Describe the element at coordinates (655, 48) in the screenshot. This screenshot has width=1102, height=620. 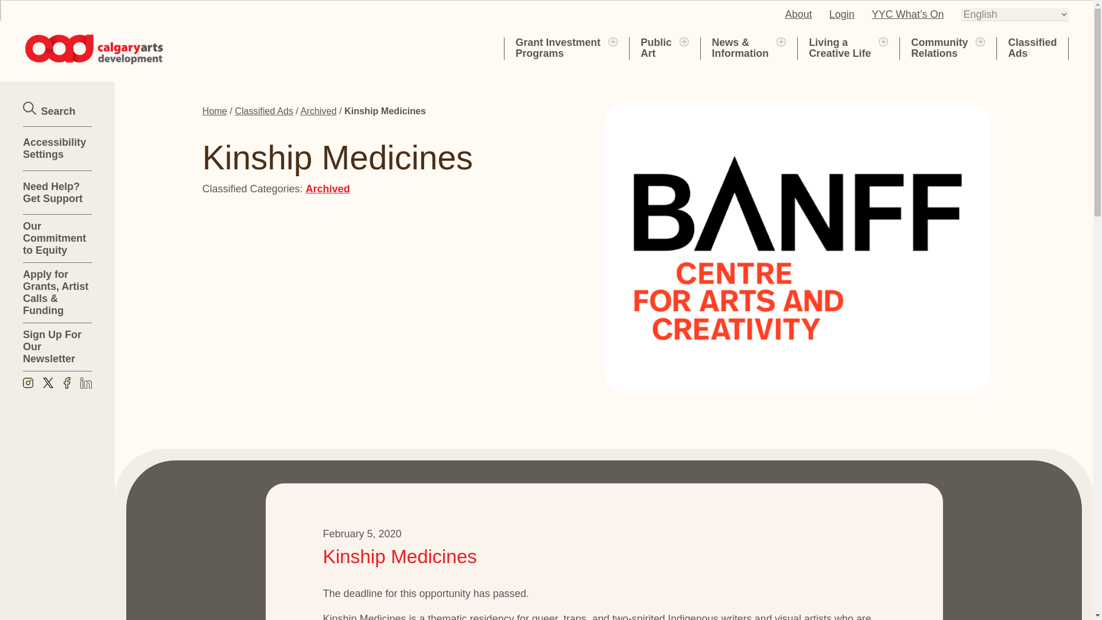
I see `About` at that location.